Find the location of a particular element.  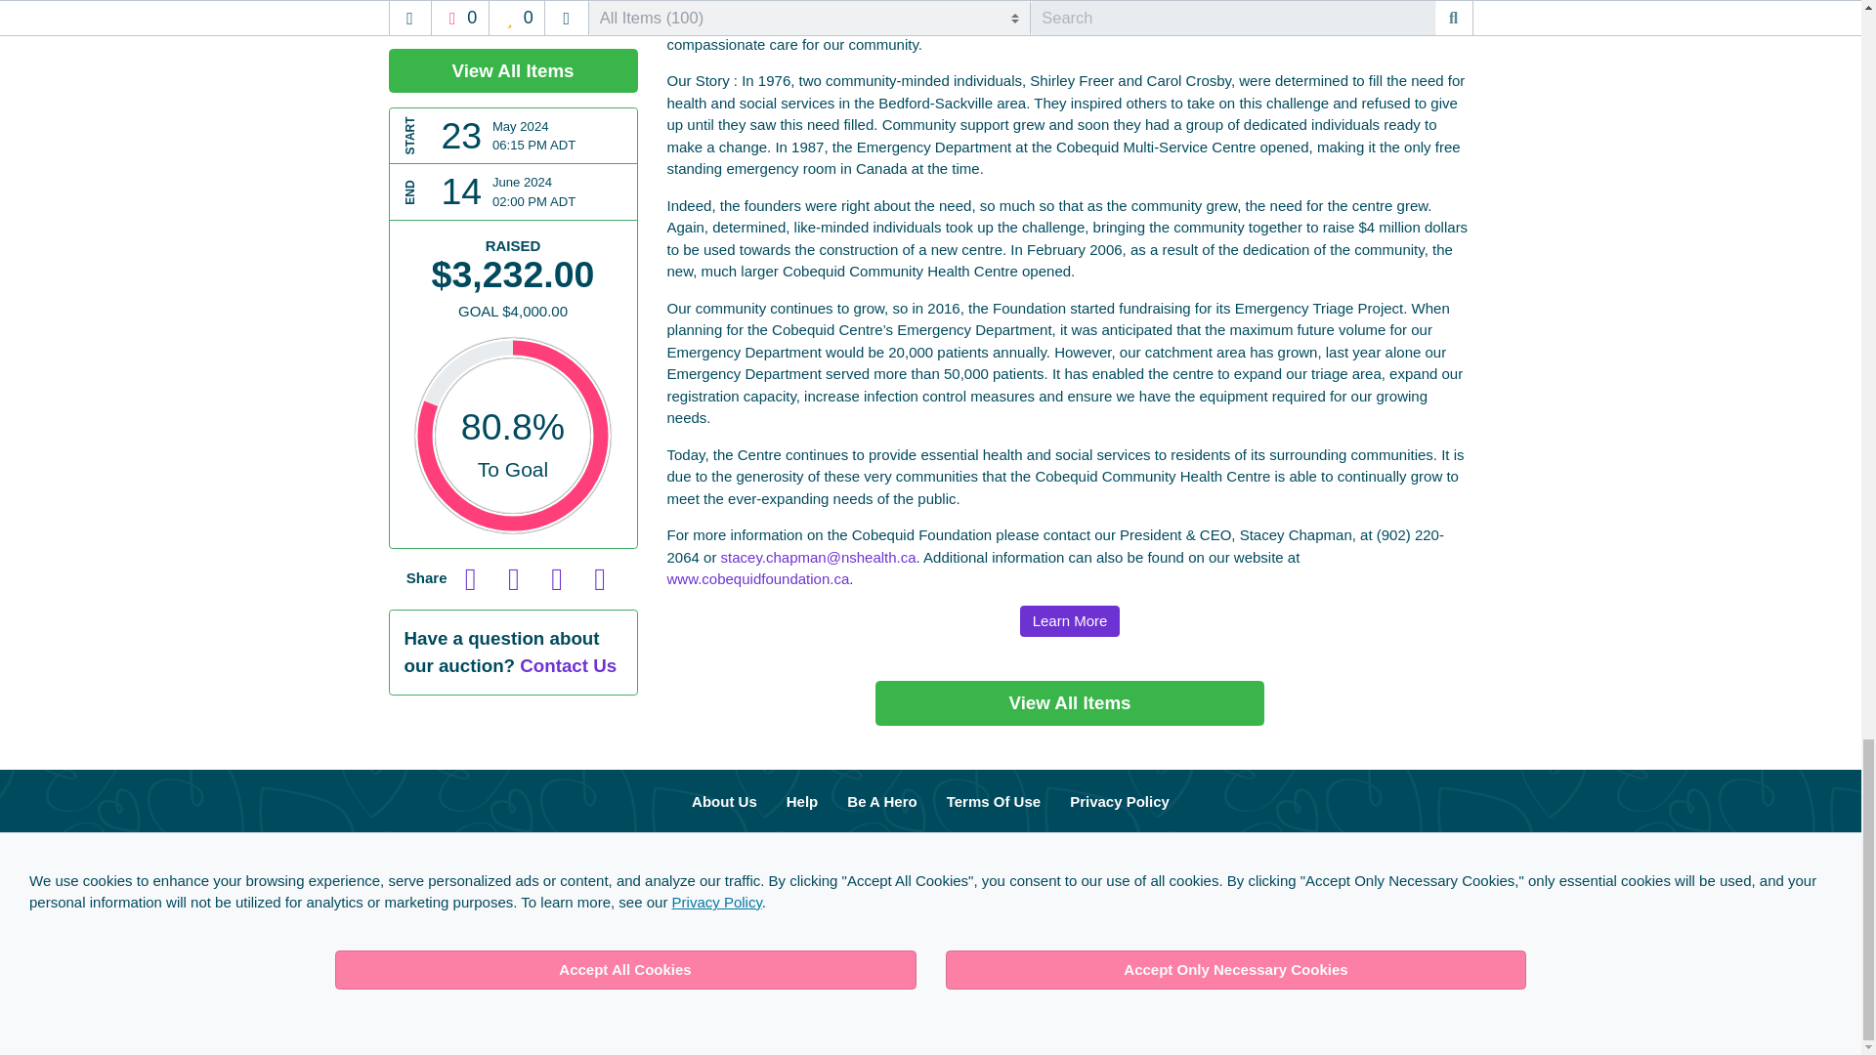

View All Items is located at coordinates (1070, 701).